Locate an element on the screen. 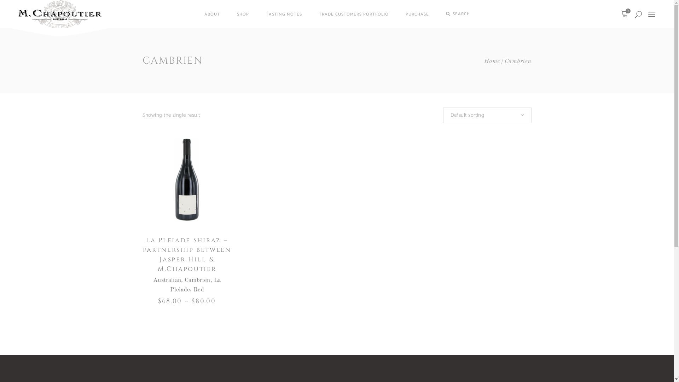  Home is located at coordinates (492, 62).